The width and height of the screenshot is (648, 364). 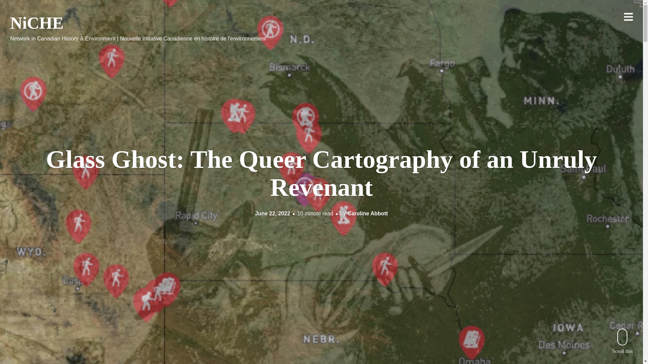 What do you see at coordinates (37, 23) in the screenshot?
I see `NiCHE` at bounding box center [37, 23].